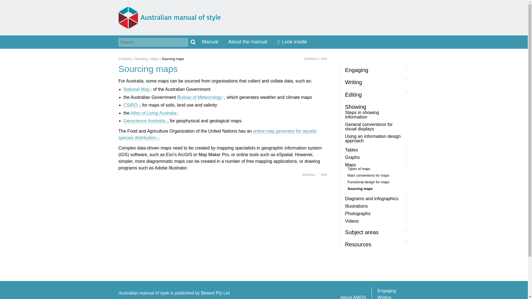 The image size is (532, 299). I want to click on Look inside, so click(292, 42).